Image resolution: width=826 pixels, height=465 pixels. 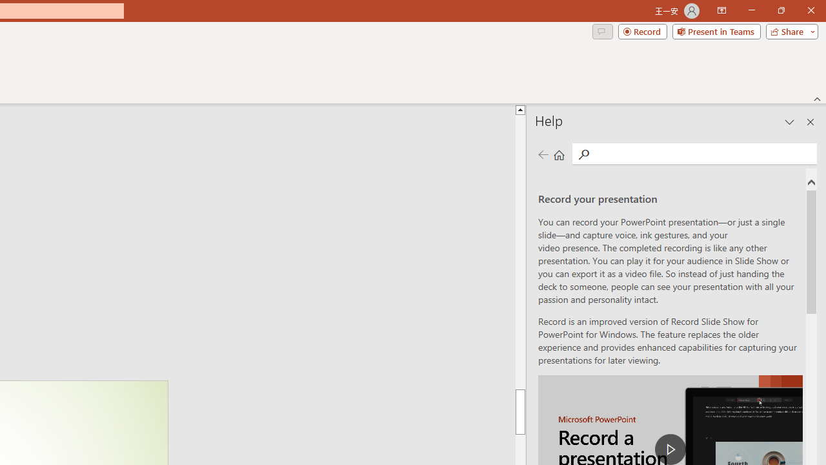 I want to click on Class: NetUIScrollBar, so click(x=818, y=61).